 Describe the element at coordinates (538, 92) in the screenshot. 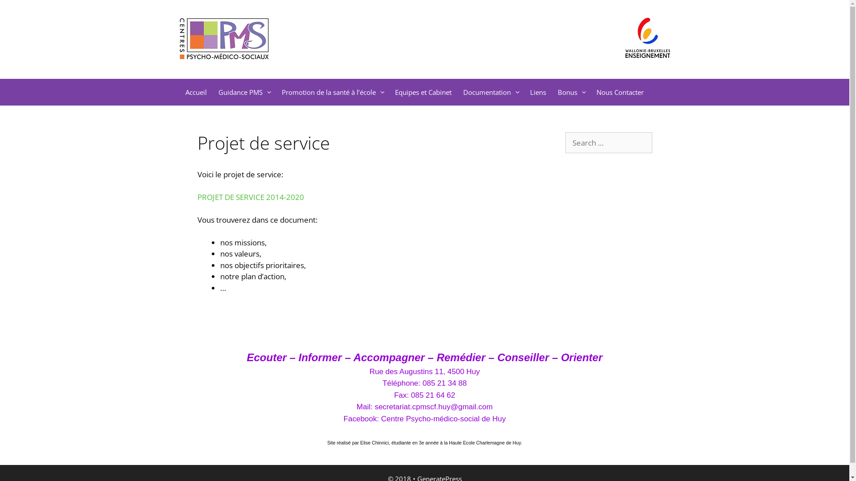

I see `Liens` at that location.